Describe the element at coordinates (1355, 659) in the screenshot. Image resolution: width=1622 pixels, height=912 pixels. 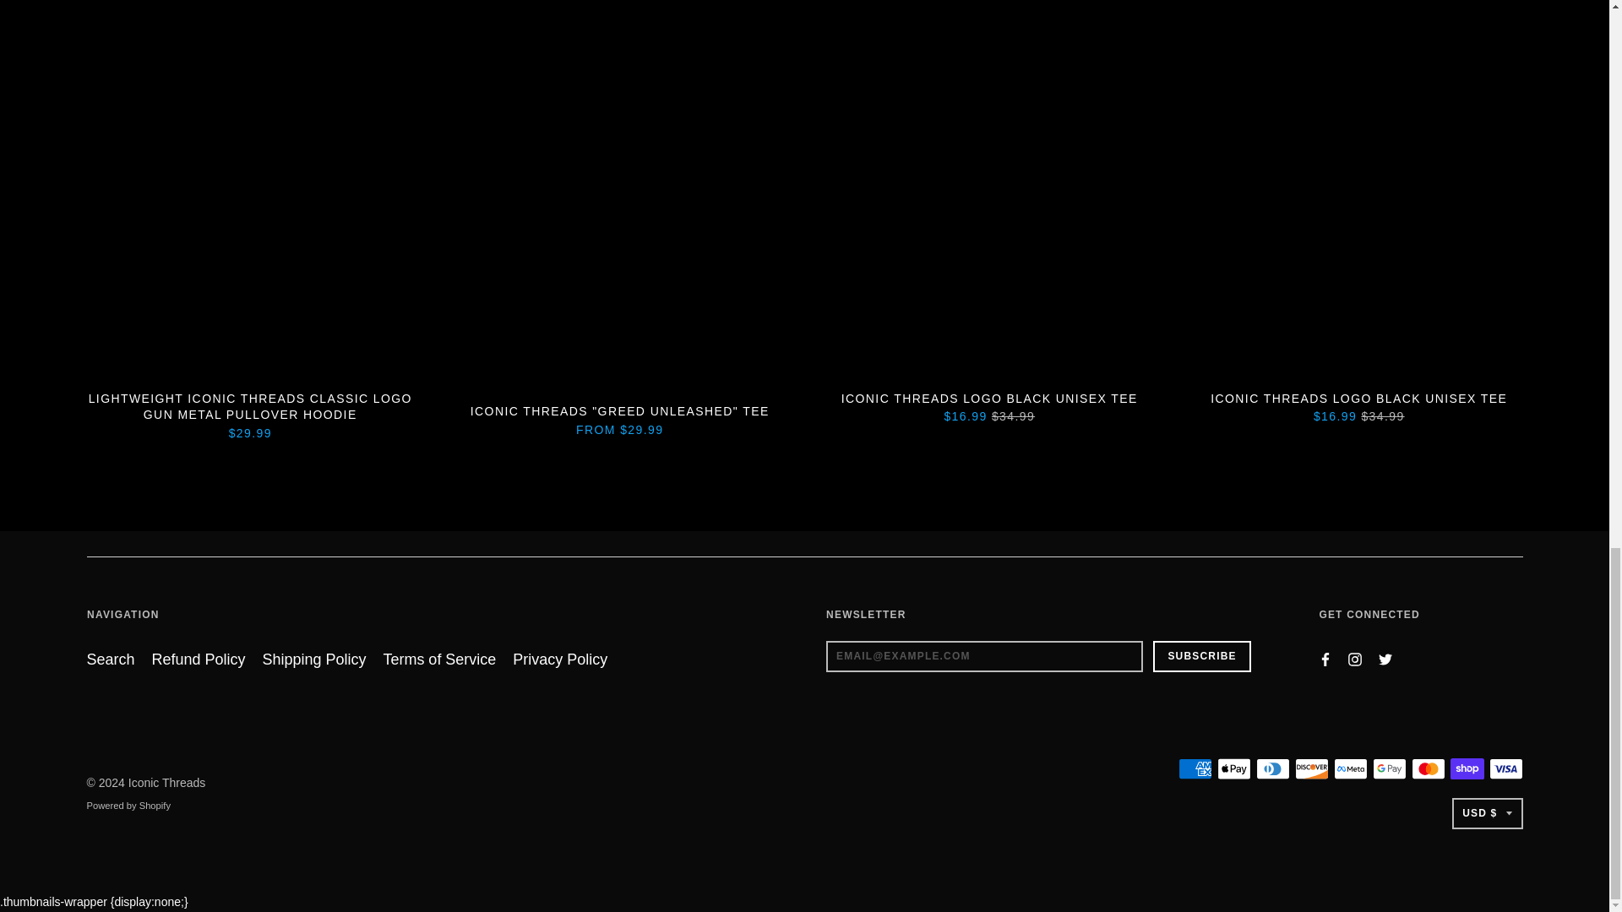
I see `Iconic Threads on Instagram` at that location.